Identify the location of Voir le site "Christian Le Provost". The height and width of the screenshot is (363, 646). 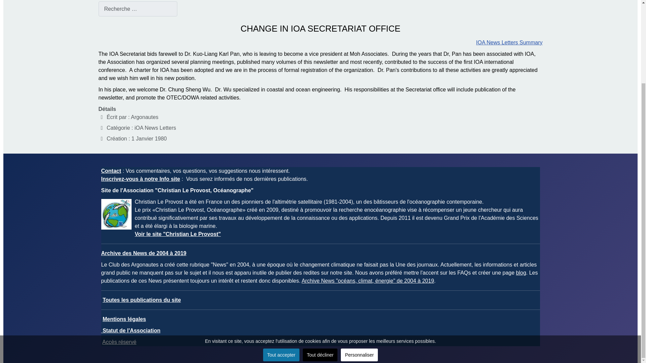
(178, 234).